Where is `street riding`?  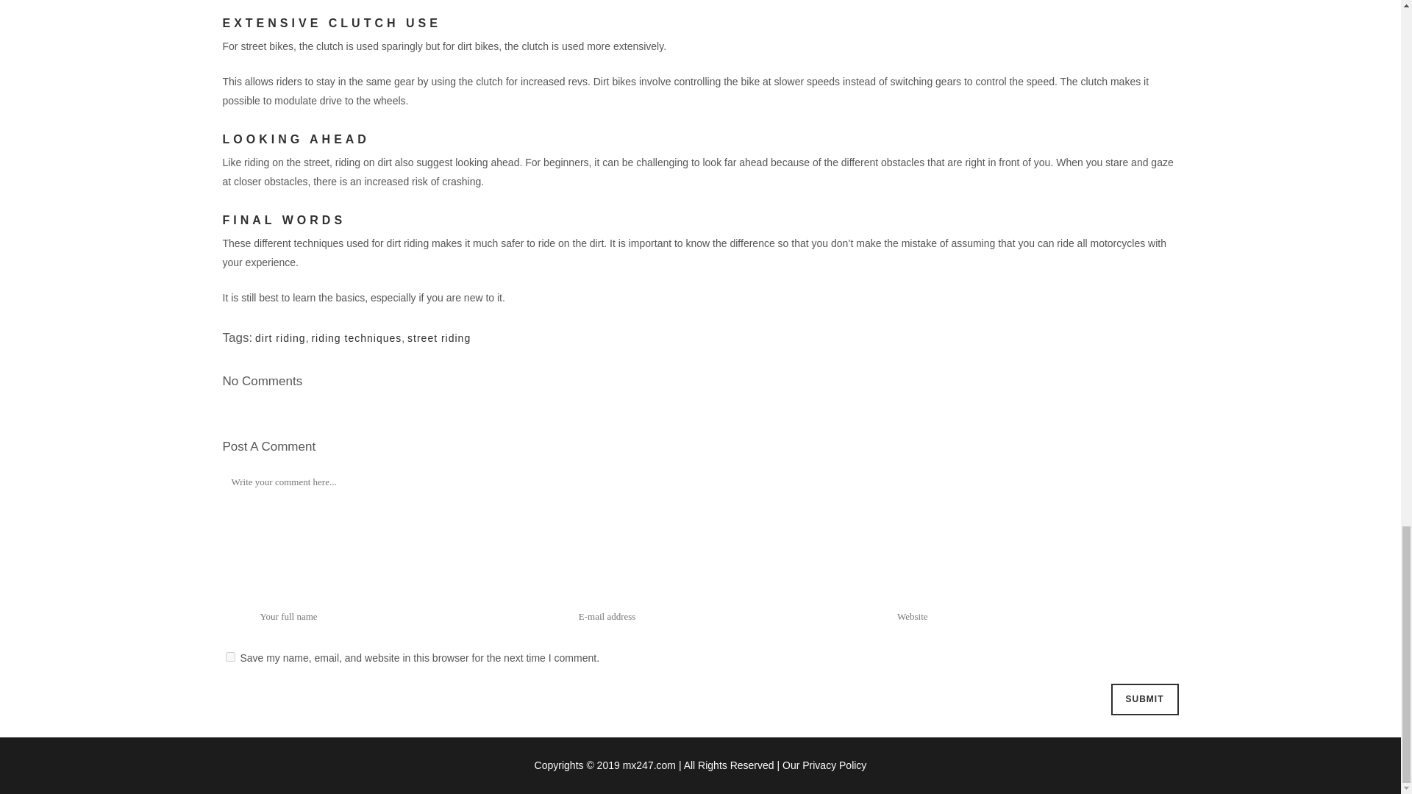
street riding is located at coordinates (438, 338).